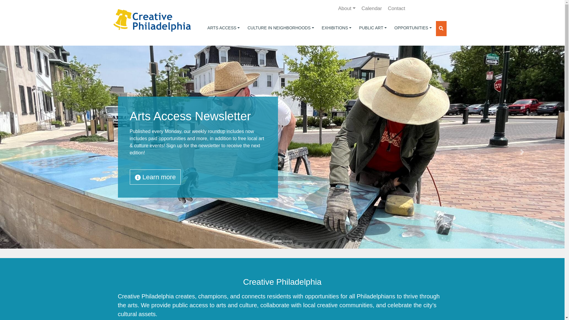  I want to click on TWITTER, OPENS IN NEW TAB, so click(427, 8).